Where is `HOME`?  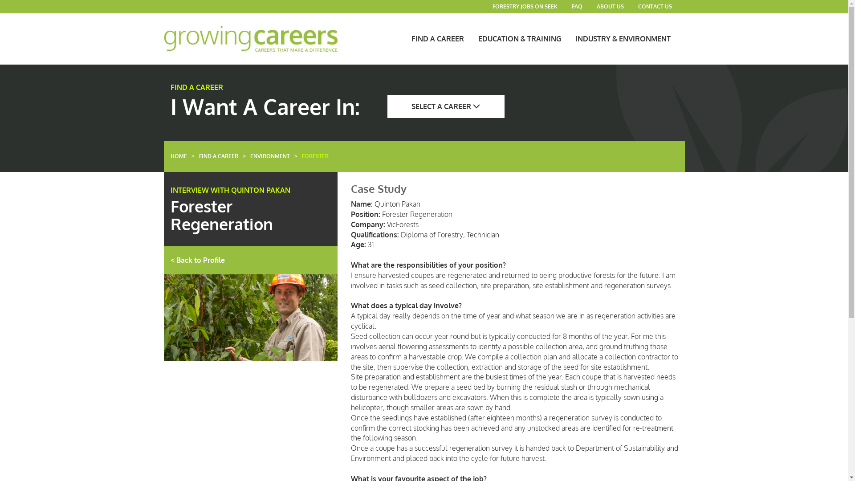
HOME is located at coordinates (181, 156).